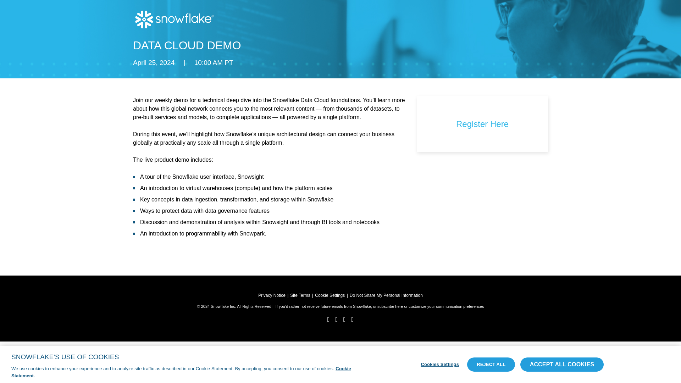 This screenshot has width=681, height=383. What do you see at coordinates (428, 306) in the screenshot?
I see `unsubscribe here or customize your communication preferences` at bounding box center [428, 306].